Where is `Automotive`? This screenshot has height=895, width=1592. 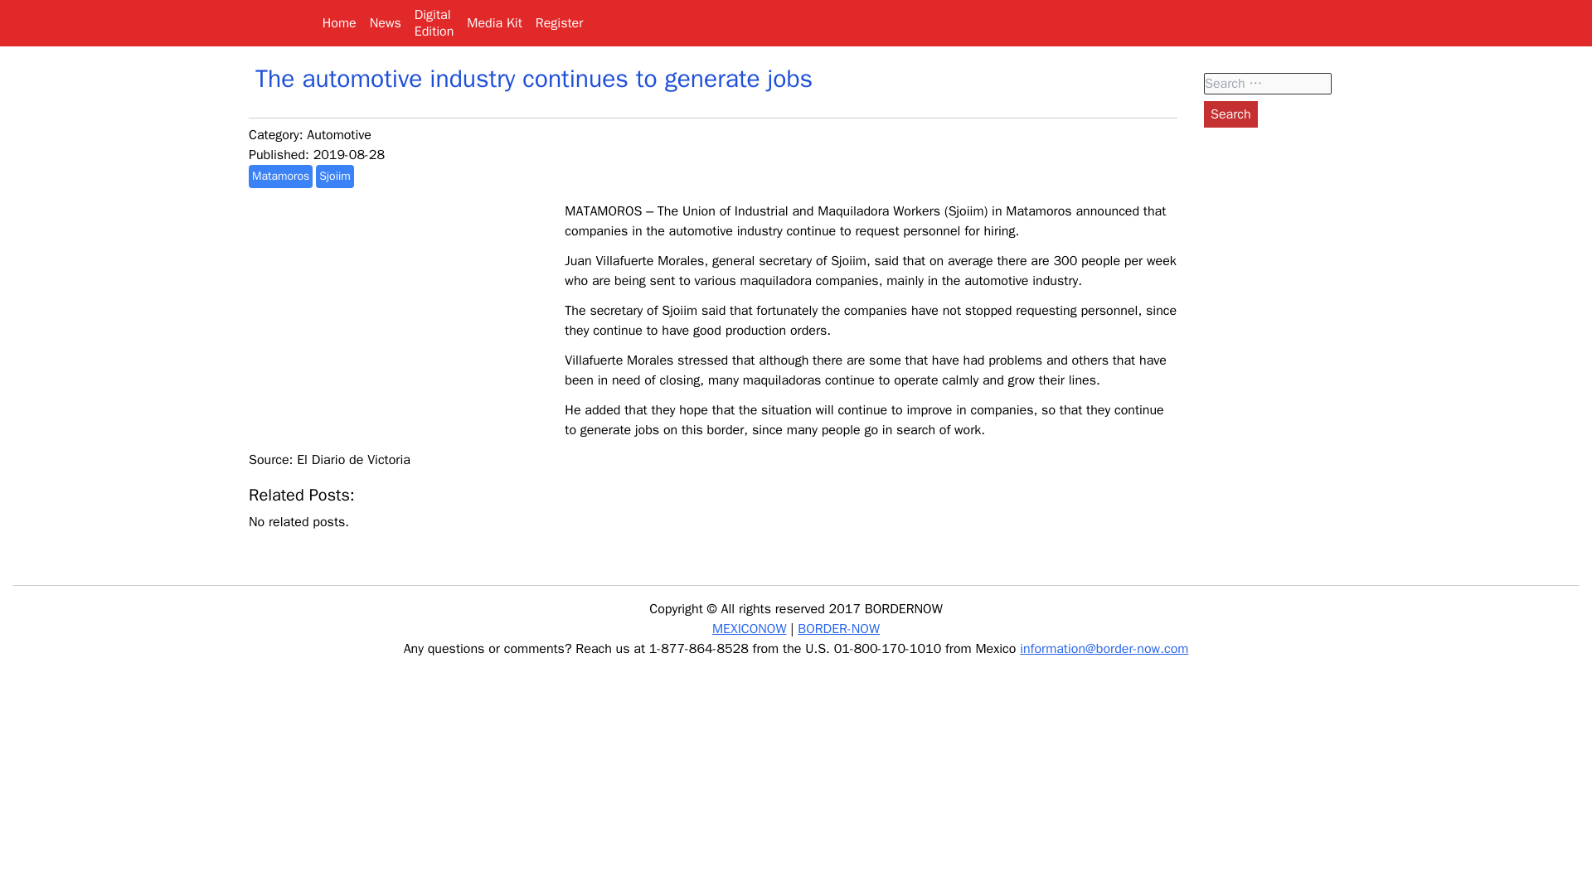 Automotive is located at coordinates (338, 134).